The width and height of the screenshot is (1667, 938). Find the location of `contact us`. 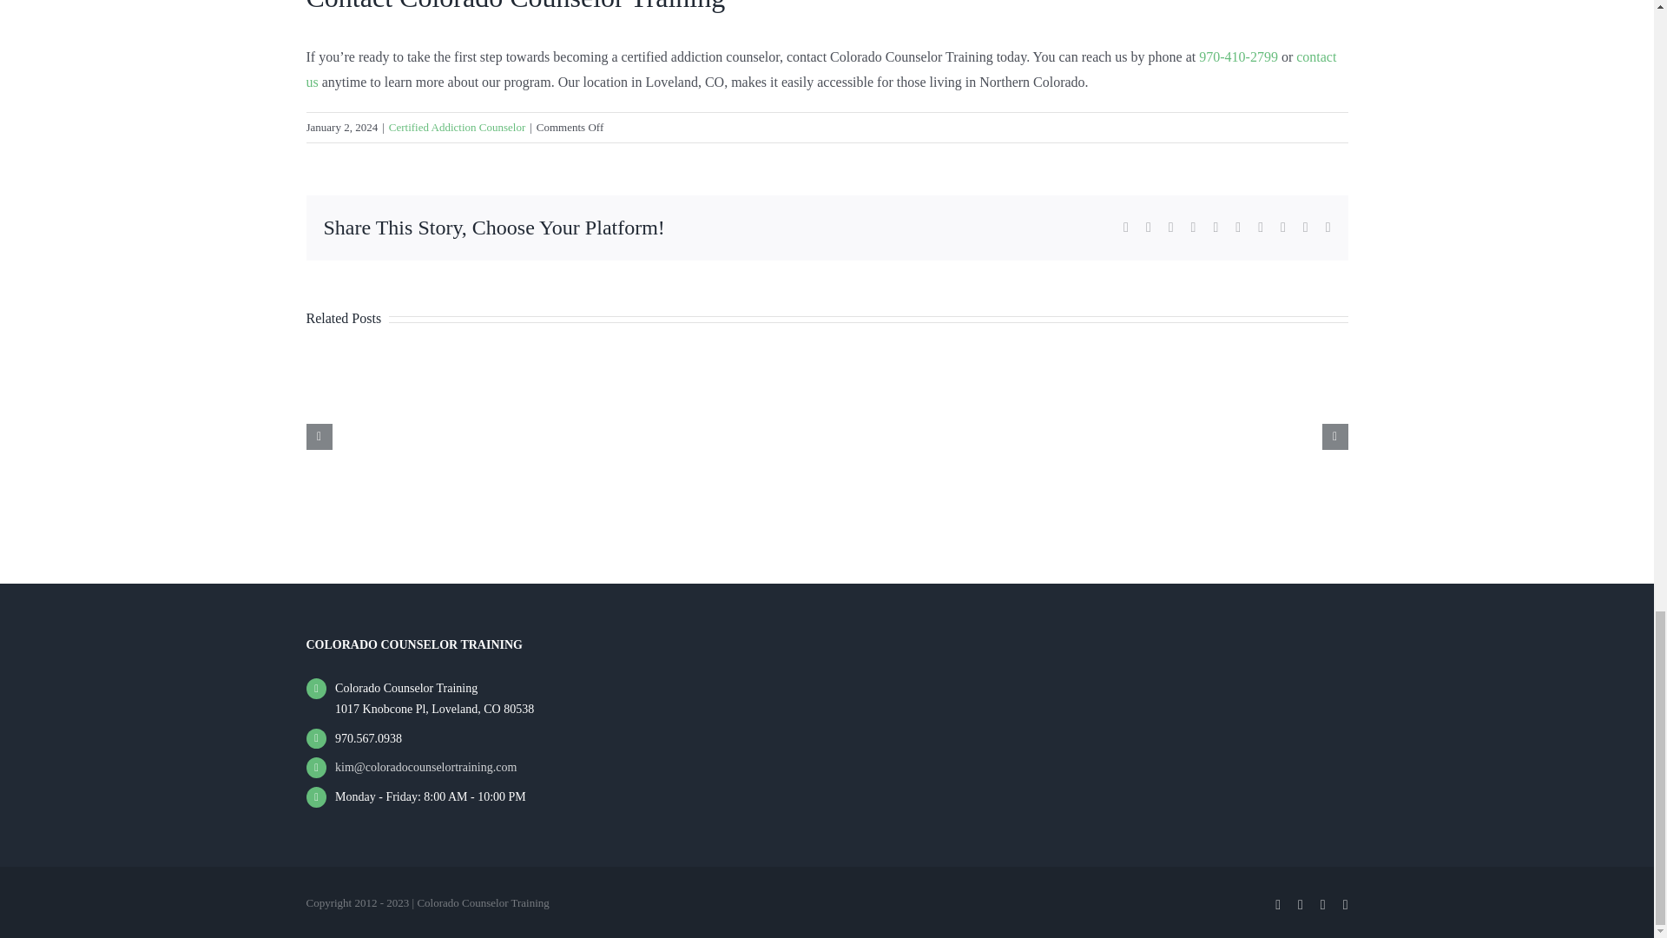

contact us is located at coordinates (820, 69).